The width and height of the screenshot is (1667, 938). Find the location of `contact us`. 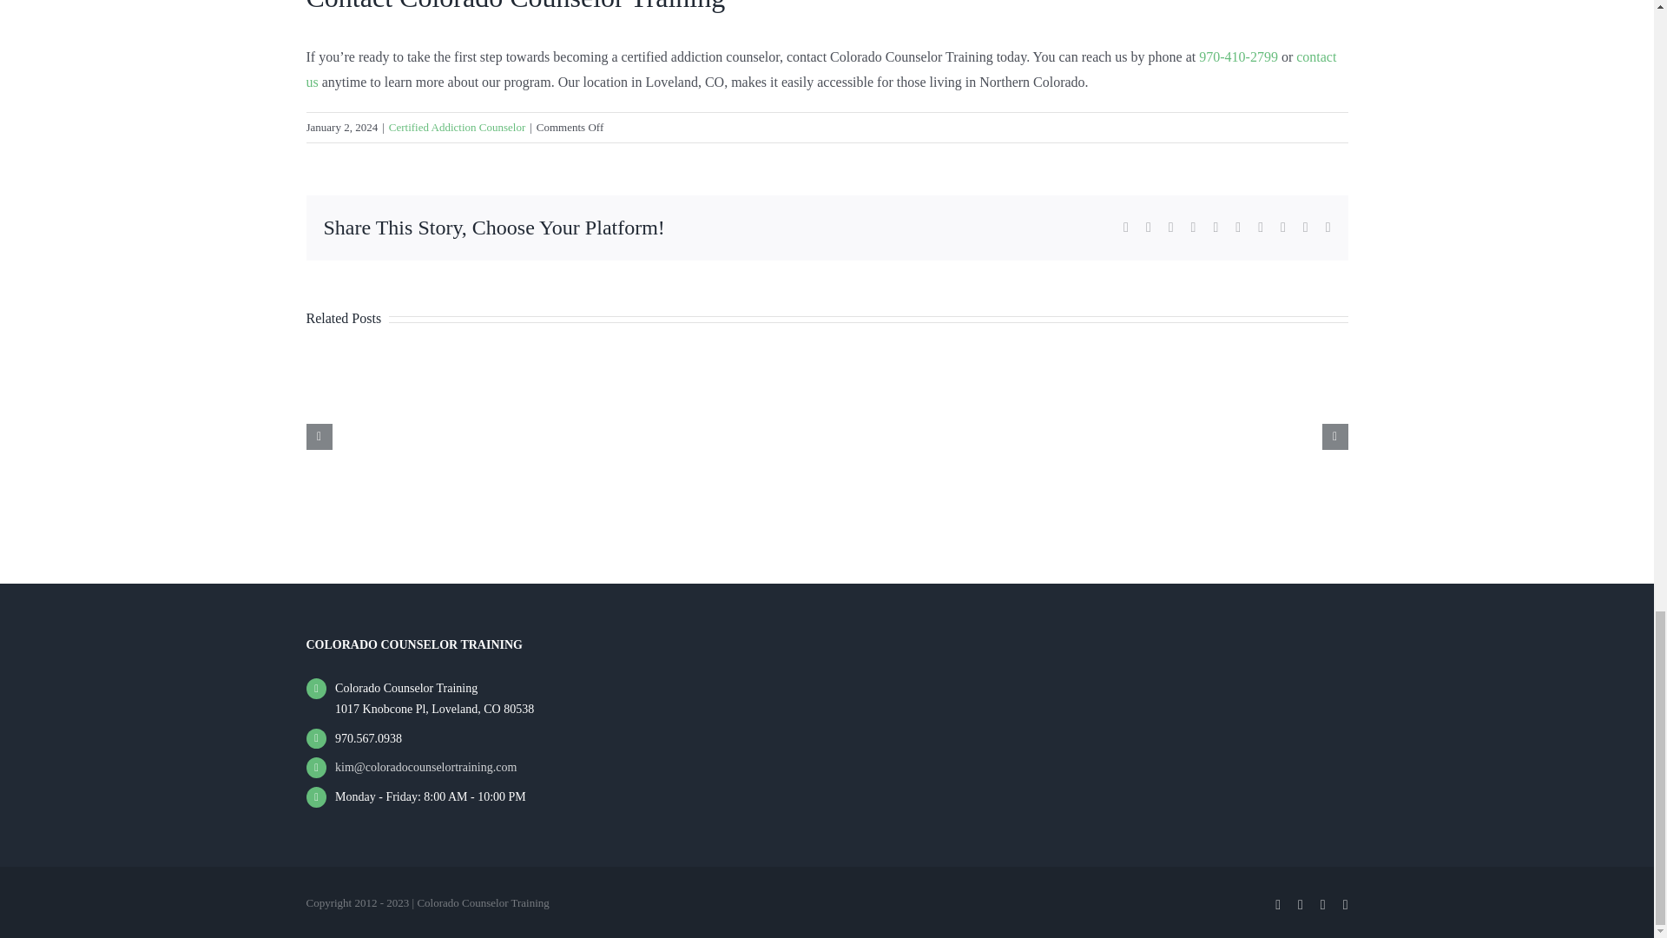

contact us is located at coordinates (820, 69).